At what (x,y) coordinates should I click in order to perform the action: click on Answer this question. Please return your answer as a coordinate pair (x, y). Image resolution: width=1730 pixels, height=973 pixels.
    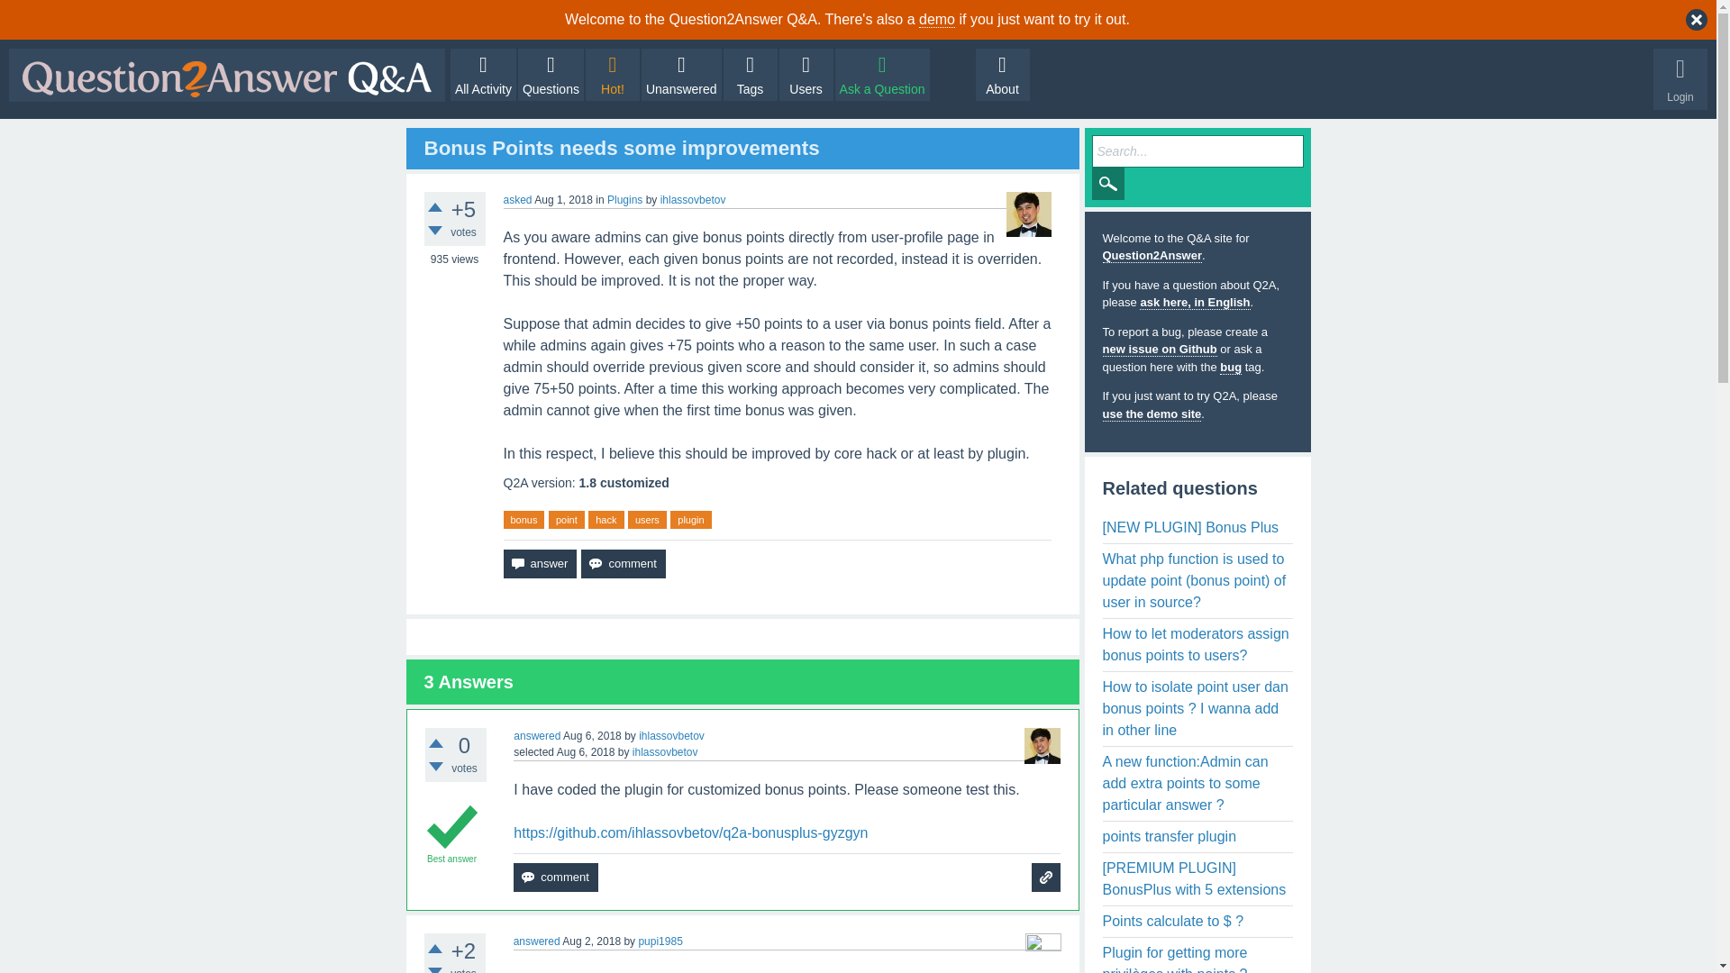
    Looking at the image, I should click on (539, 564).